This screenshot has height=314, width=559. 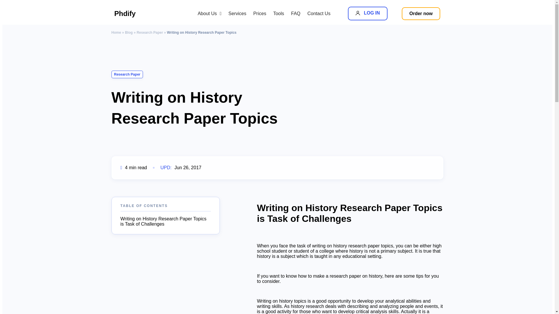 What do you see at coordinates (319, 13) in the screenshot?
I see `Prices` at bounding box center [319, 13].